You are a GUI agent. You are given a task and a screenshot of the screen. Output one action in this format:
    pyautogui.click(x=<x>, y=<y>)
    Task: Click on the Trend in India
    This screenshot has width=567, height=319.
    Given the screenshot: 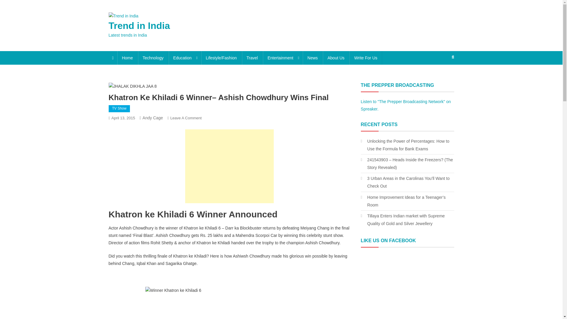 What is the action you would take?
    pyautogui.click(x=139, y=25)
    